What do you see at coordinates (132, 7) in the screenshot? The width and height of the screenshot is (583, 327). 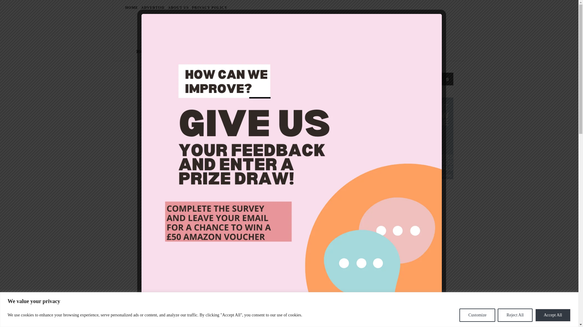 I see `HOME` at bounding box center [132, 7].